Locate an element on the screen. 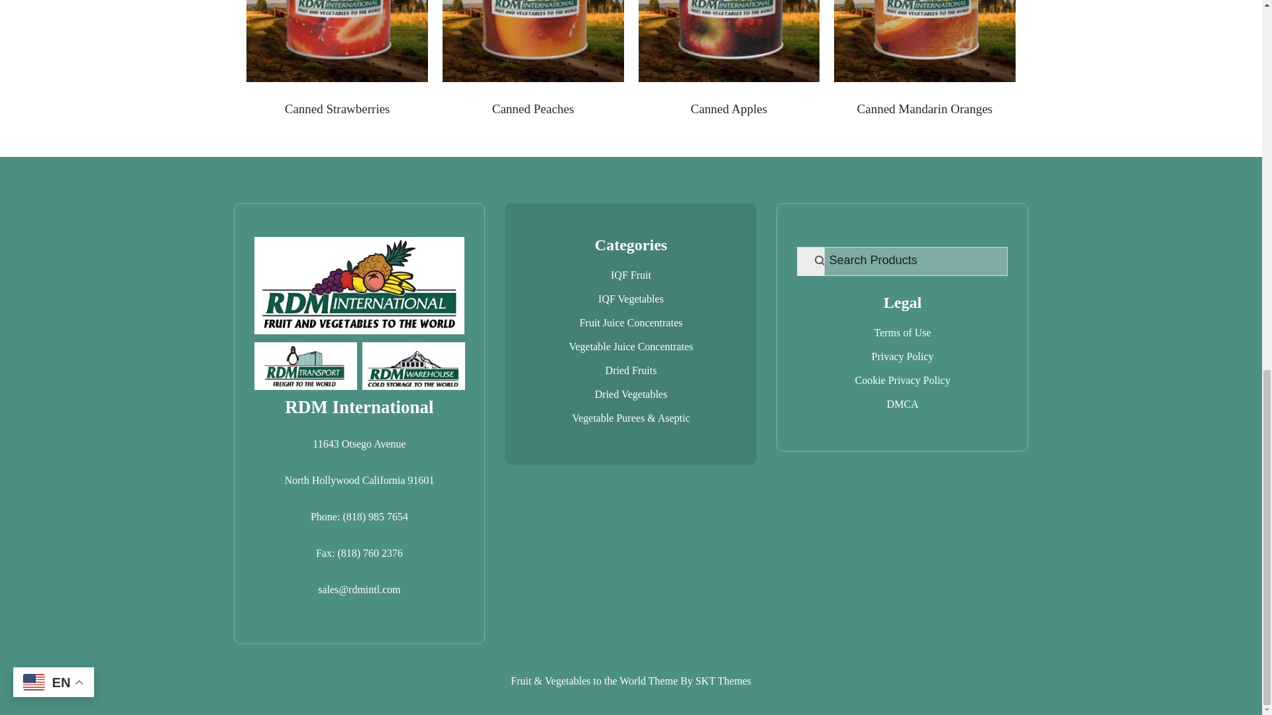 The image size is (1272, 715). Canned Mandarin Oranges is located at coordinates (925, 60).